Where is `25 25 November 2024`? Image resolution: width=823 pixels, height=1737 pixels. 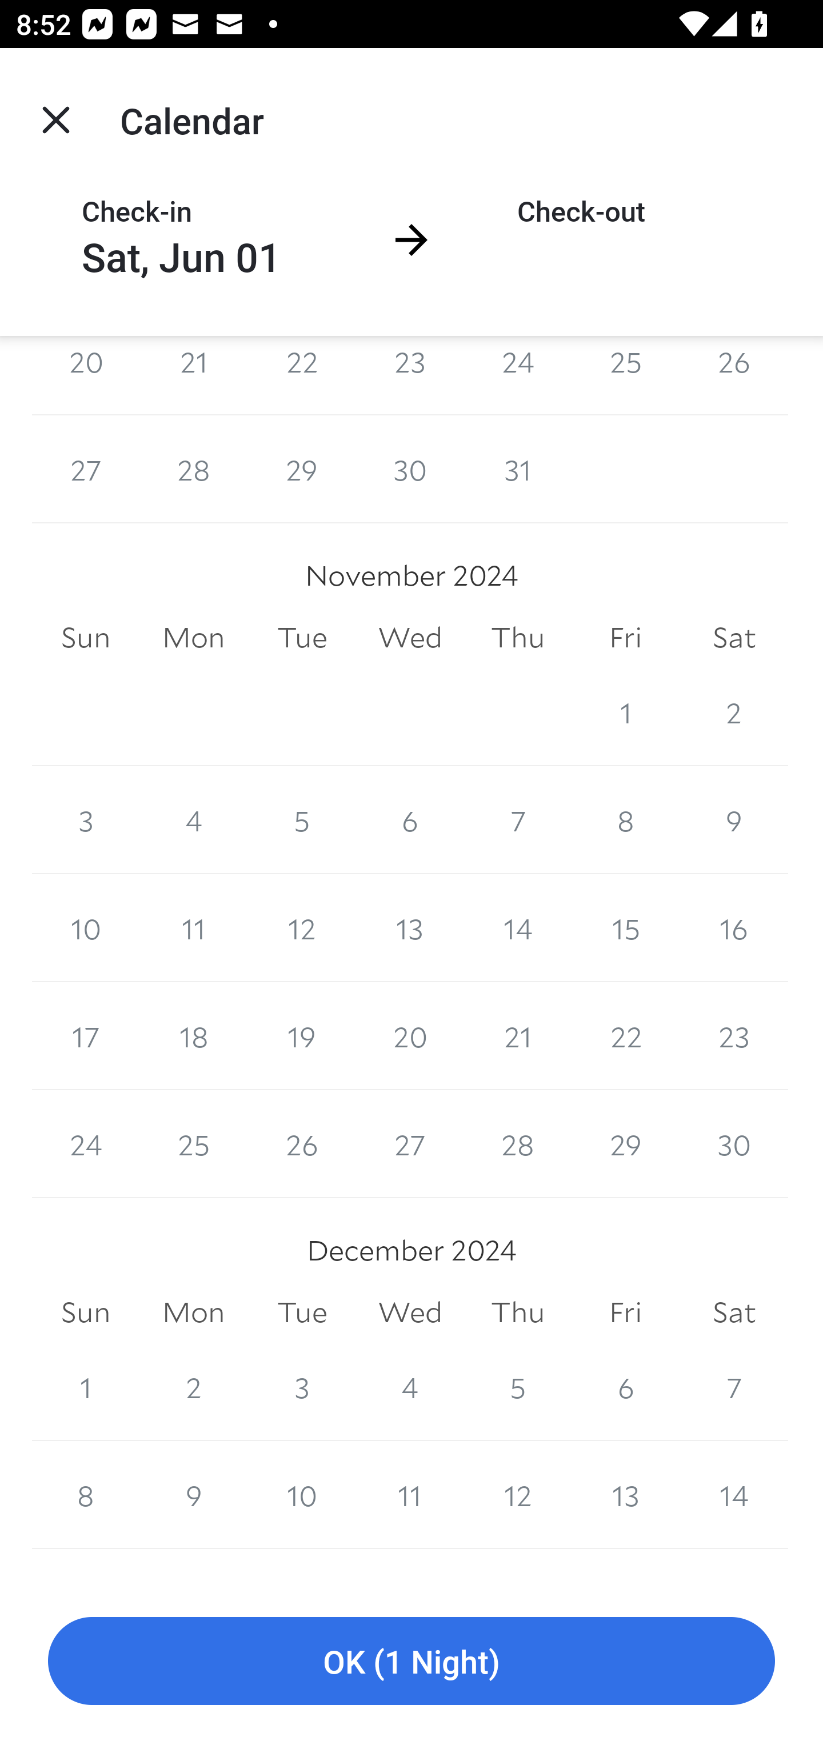
25 25 November 2024 is located at coordinates (193, 1144).